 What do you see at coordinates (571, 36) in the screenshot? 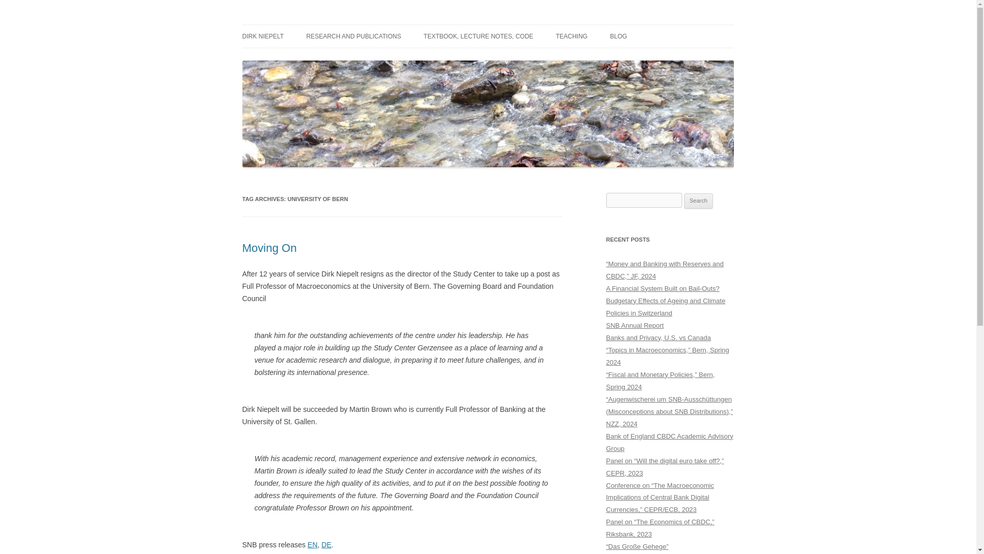
I see `TEACHING` at bounding box center [571, 36].